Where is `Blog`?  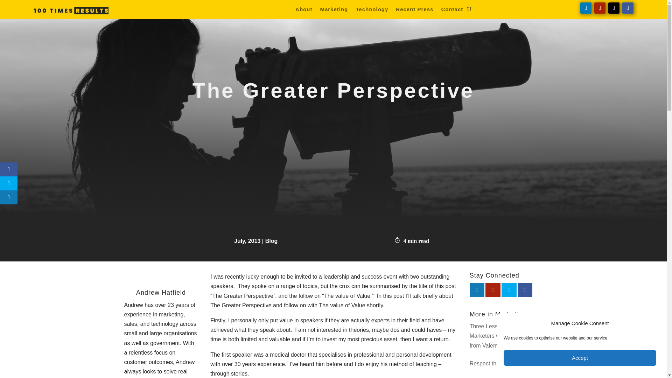 Blog is located at coordinates (272, 241).